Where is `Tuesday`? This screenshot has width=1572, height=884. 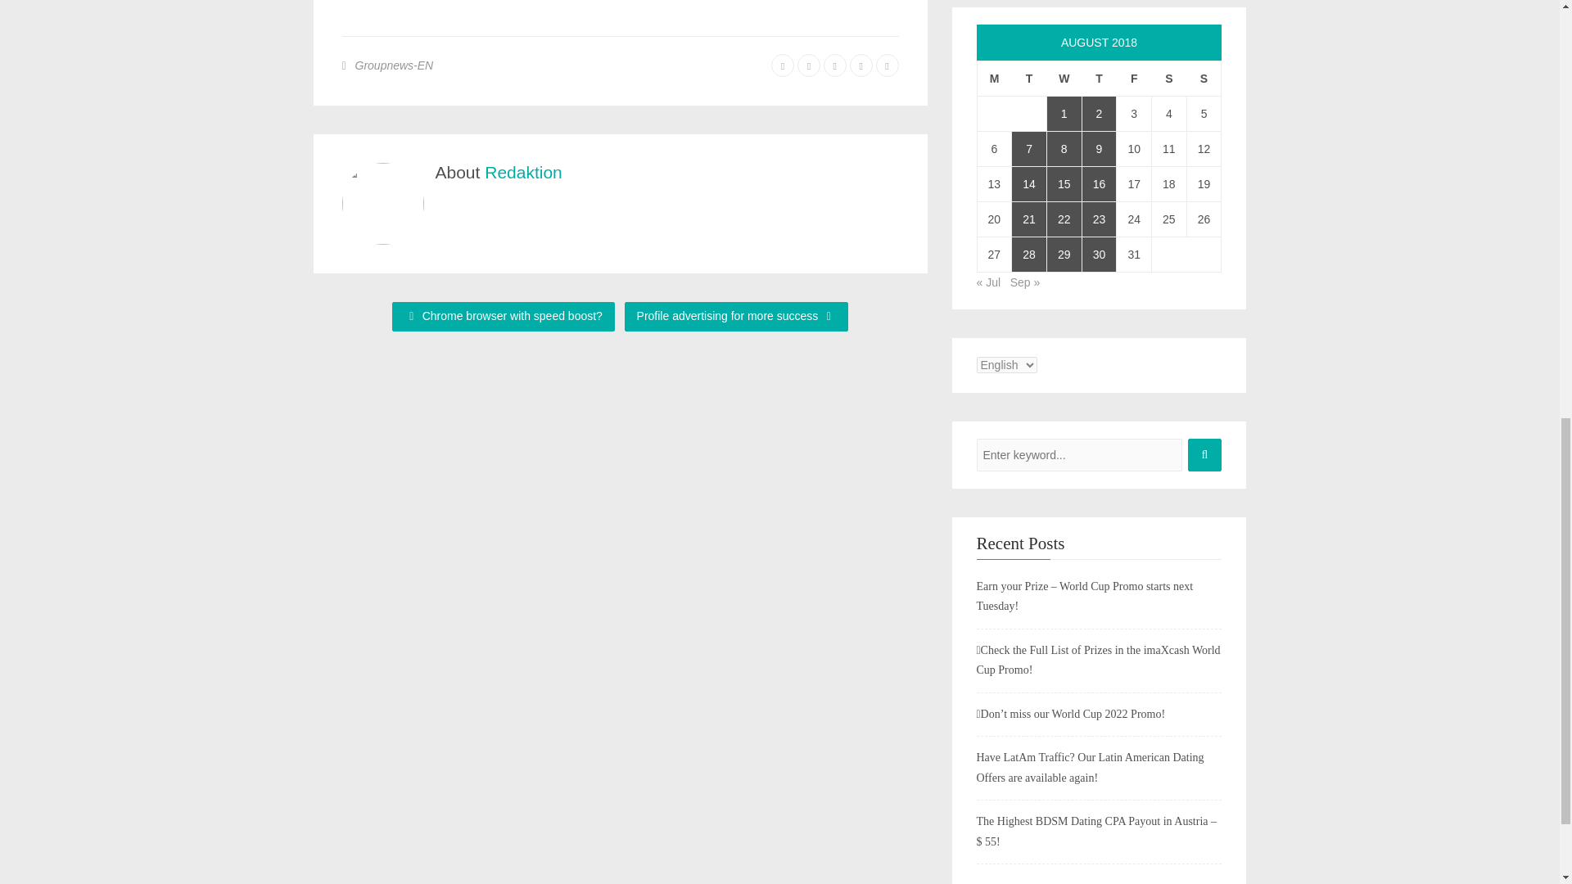
Tuesday is located at coordinates (1029, 78).